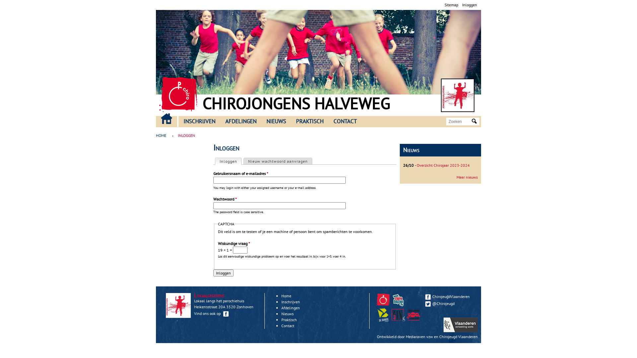 The width and height of the screenshot is (637, 358). What do you see at coordinates (450, 296) in the screenshot?
I see `ChirojeugdVlaanderen` at bounding box center [450, 296].